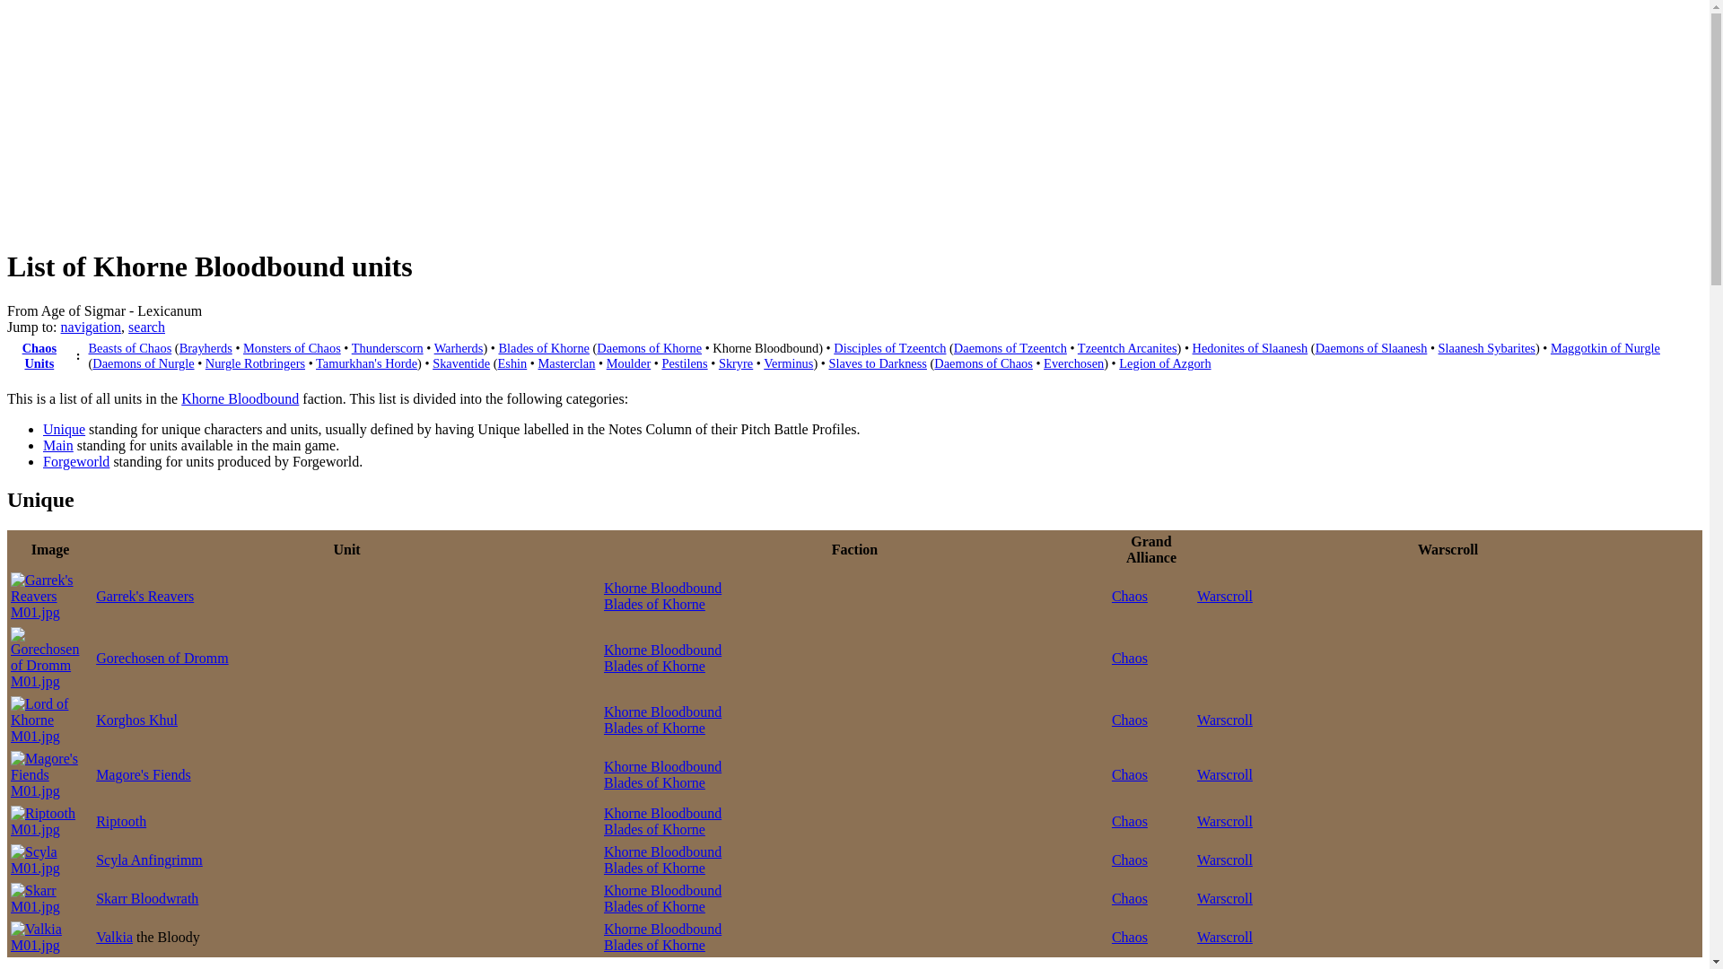  I want to click on search, so click(146, 327).